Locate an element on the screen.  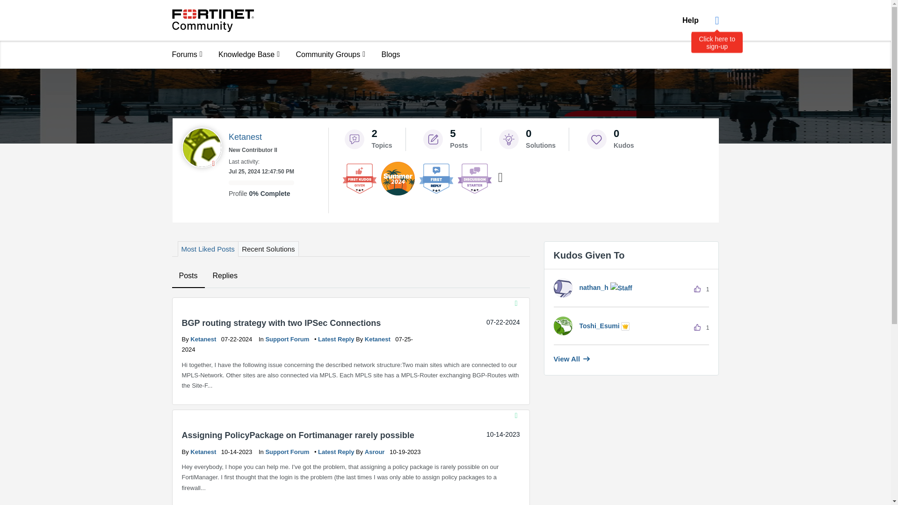
View profile is located at coordinates (375, 452).